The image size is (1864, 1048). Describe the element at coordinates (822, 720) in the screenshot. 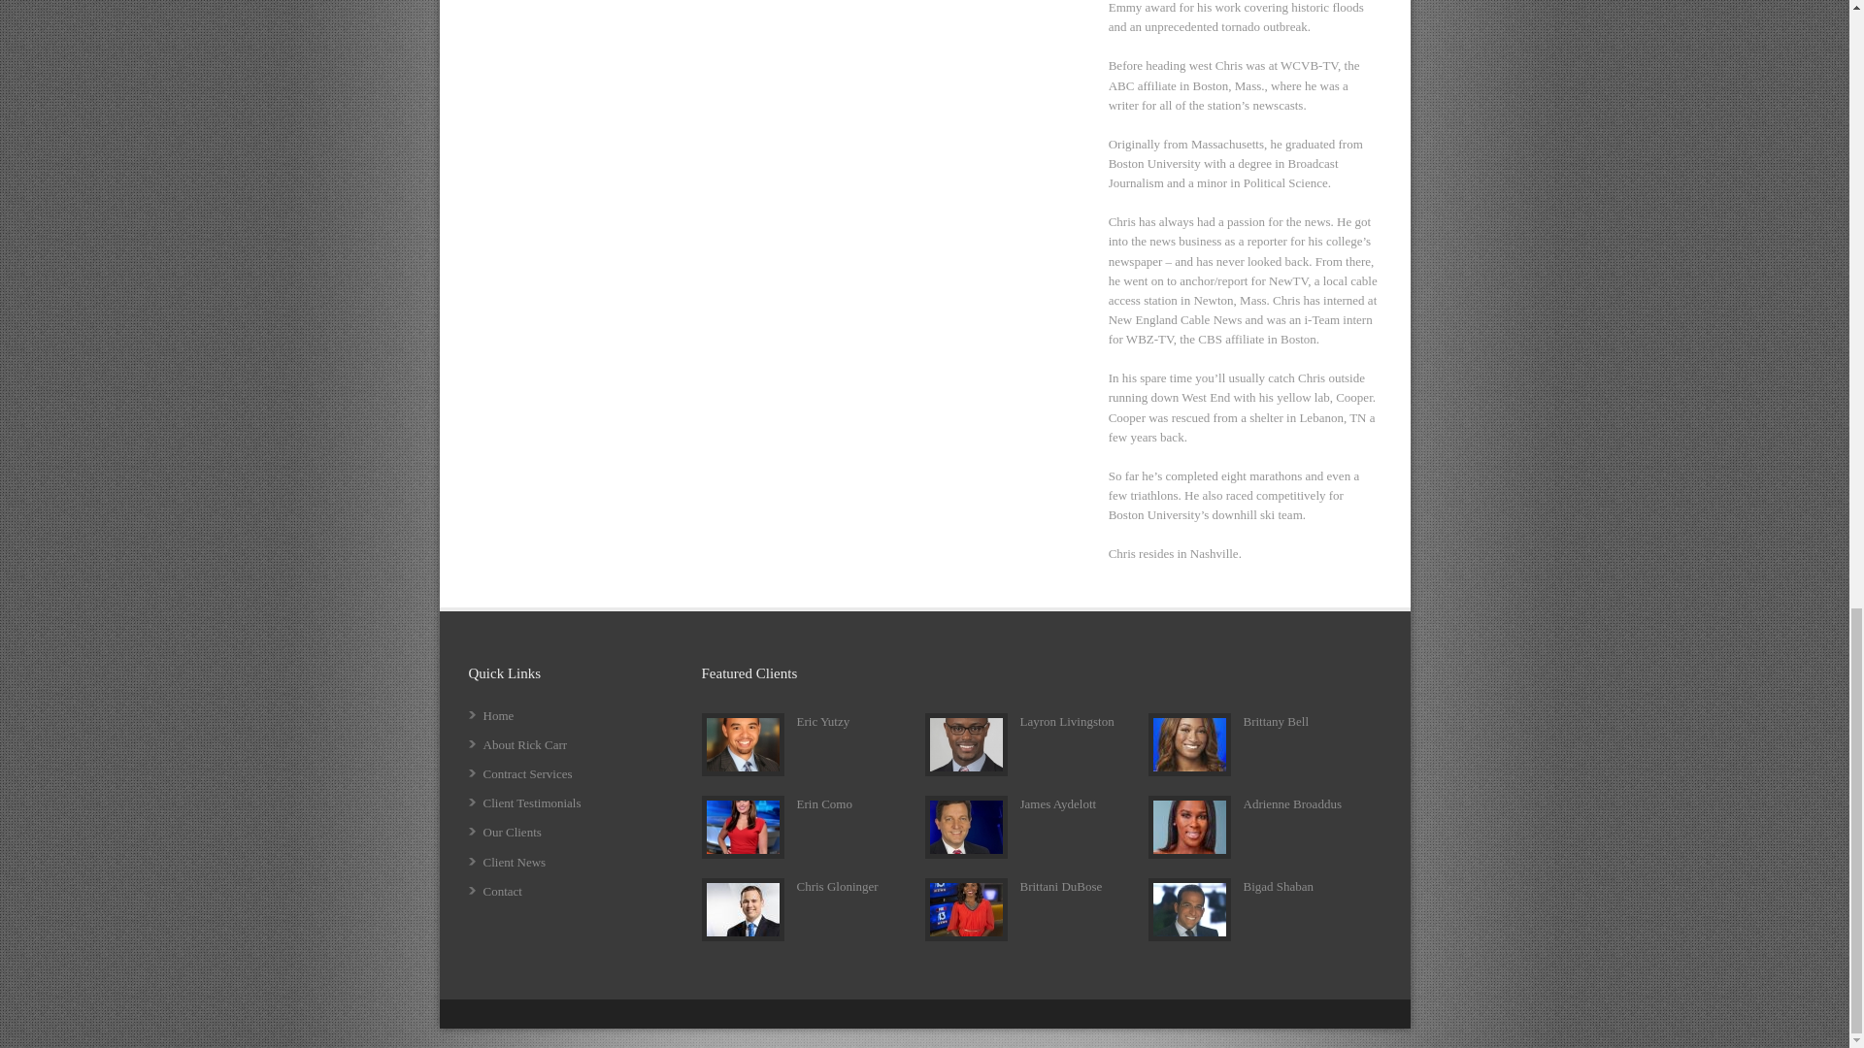

I see `Eric Yutzy` at that location.